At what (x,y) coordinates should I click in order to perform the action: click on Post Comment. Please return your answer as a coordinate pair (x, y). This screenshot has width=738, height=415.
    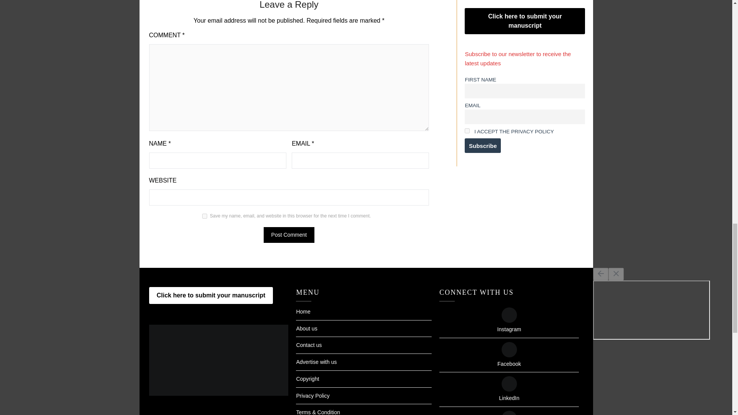
    Looking at the image, I should click on (289, 234).